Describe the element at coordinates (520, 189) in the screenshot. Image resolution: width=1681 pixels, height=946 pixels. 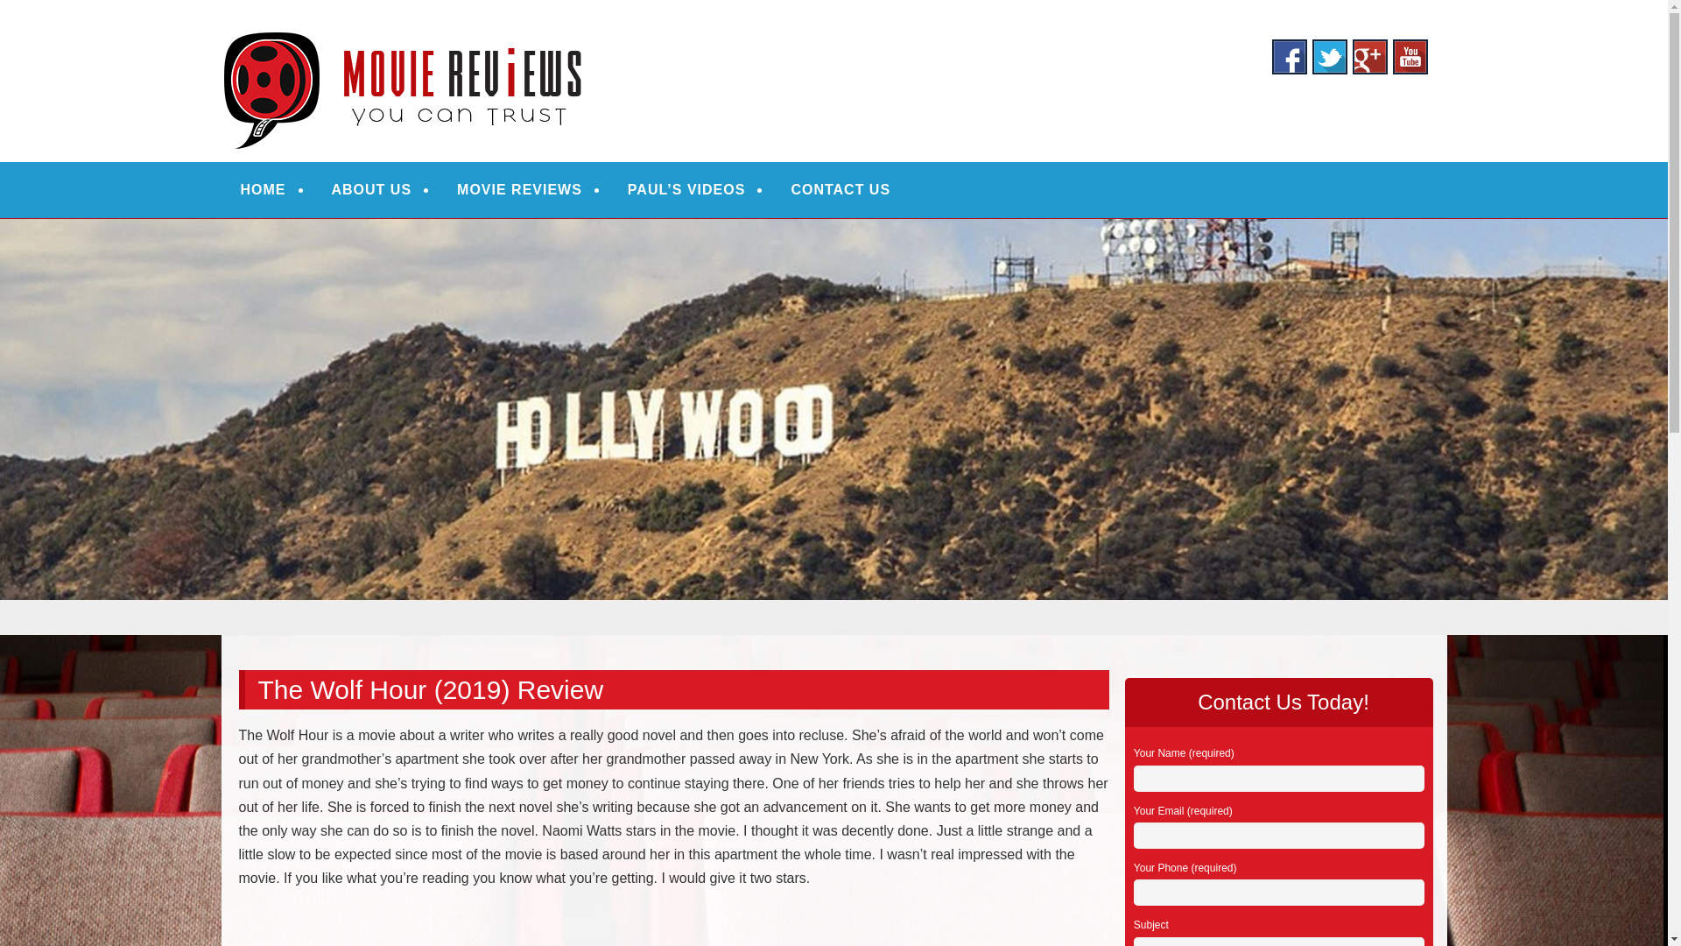
I see `MOVIE REVIEWS` at that location.